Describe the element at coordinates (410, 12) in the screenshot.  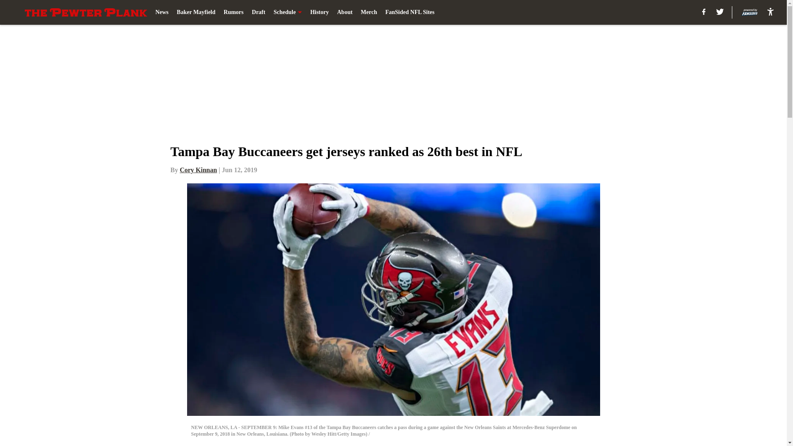
I see `FanSided NFL Sites` at that location.